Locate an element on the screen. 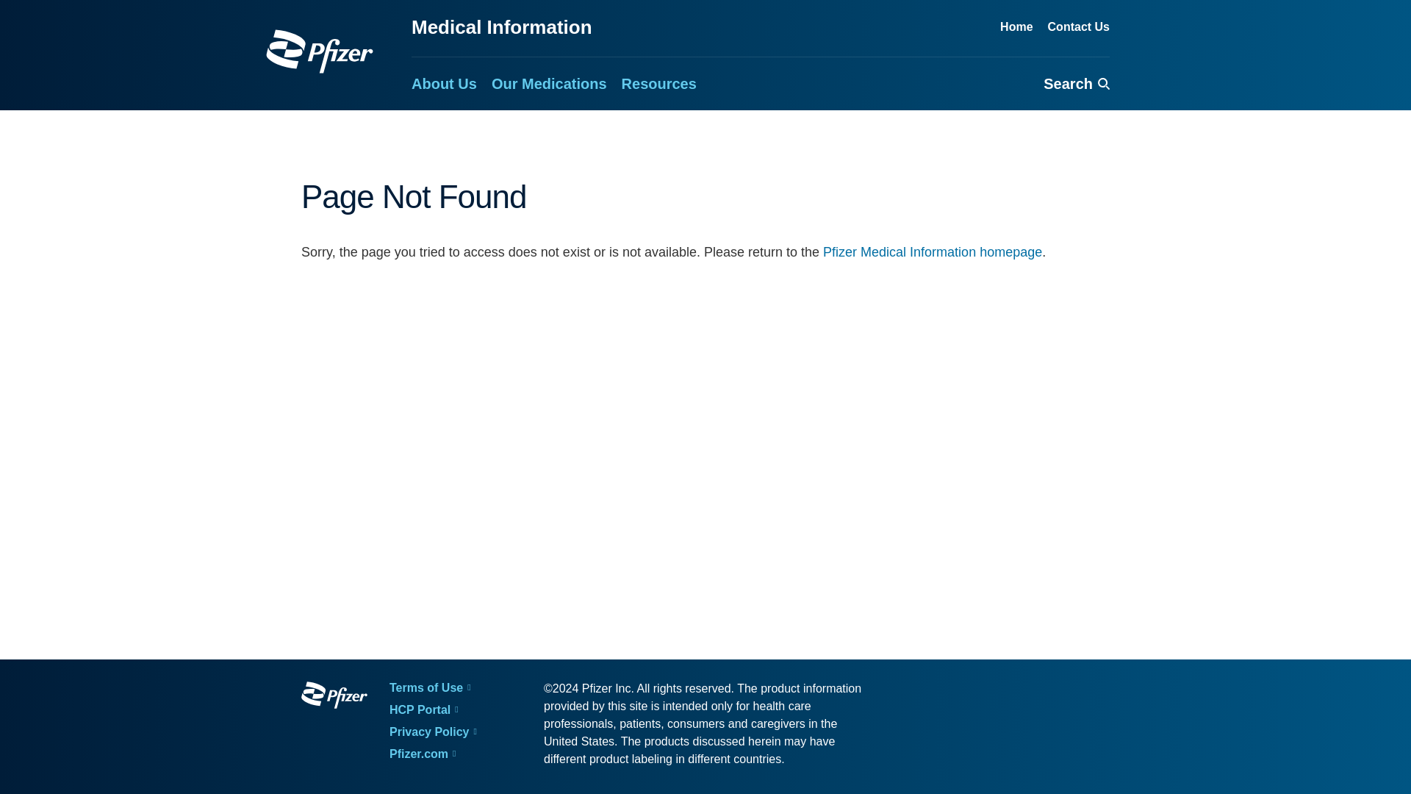 The width and height of the screenshot is (1411, 794). Pfizer.com is located at coordinates (432, 754).